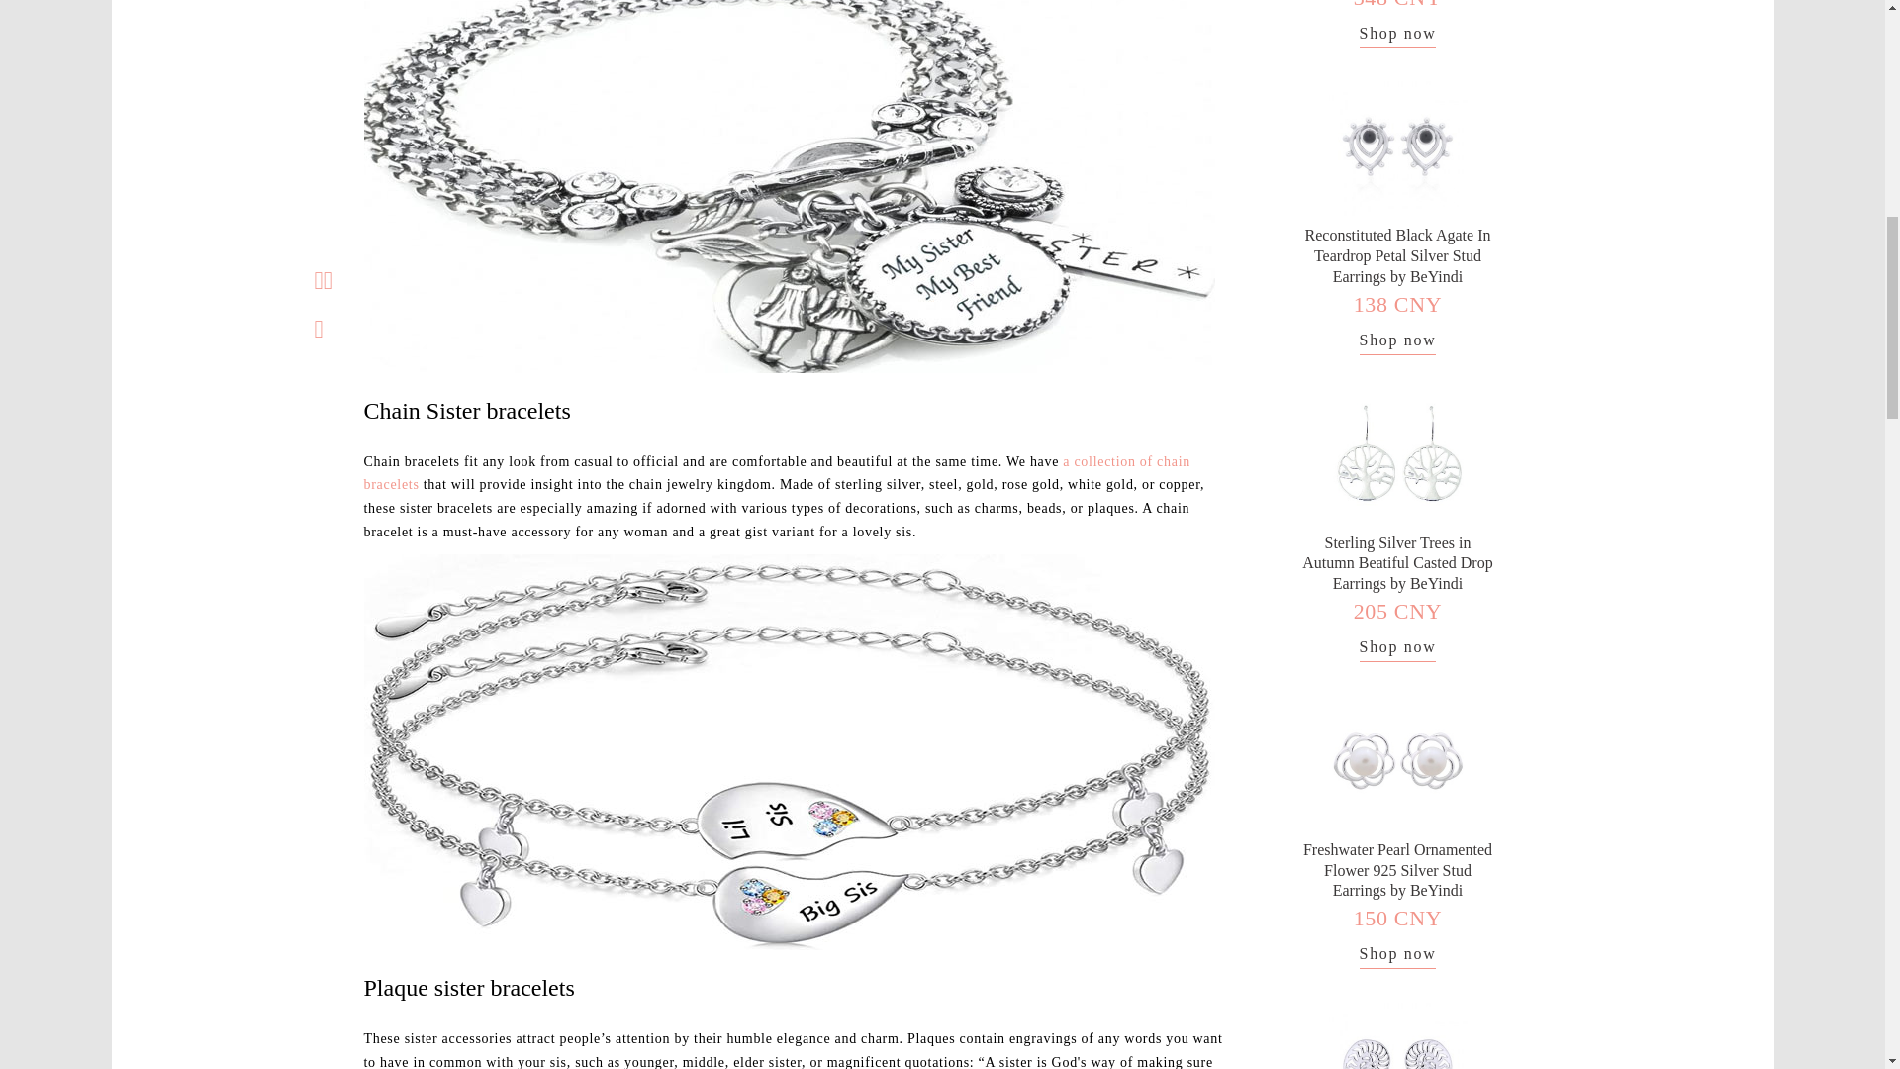 This screenshot has height=1069, width=1900. Describe the element at coordinates (1397, 649) in the screenshot. I see `Shop now` at that location.